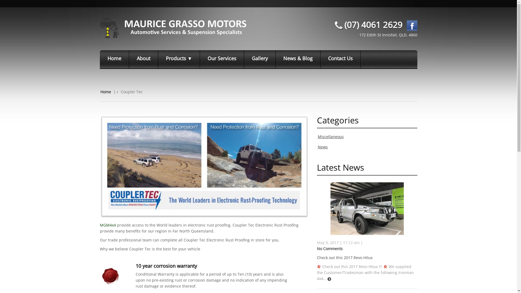  I want to click on Home, so click(115, 59).